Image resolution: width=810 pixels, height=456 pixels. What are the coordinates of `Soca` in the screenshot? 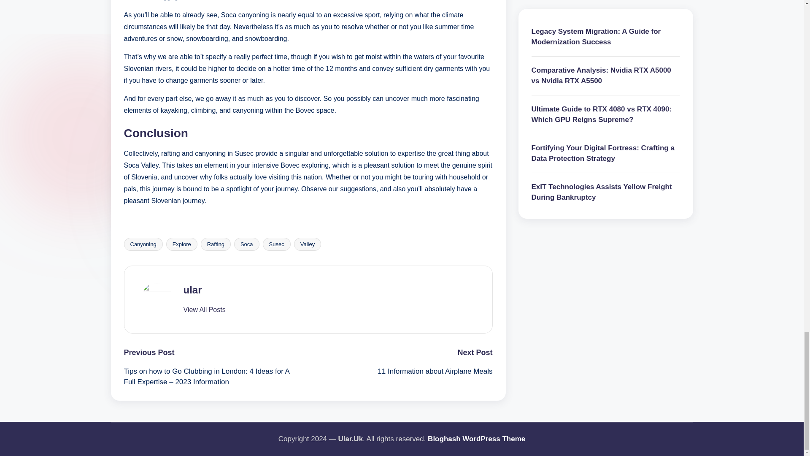 It's located at (246, 244).